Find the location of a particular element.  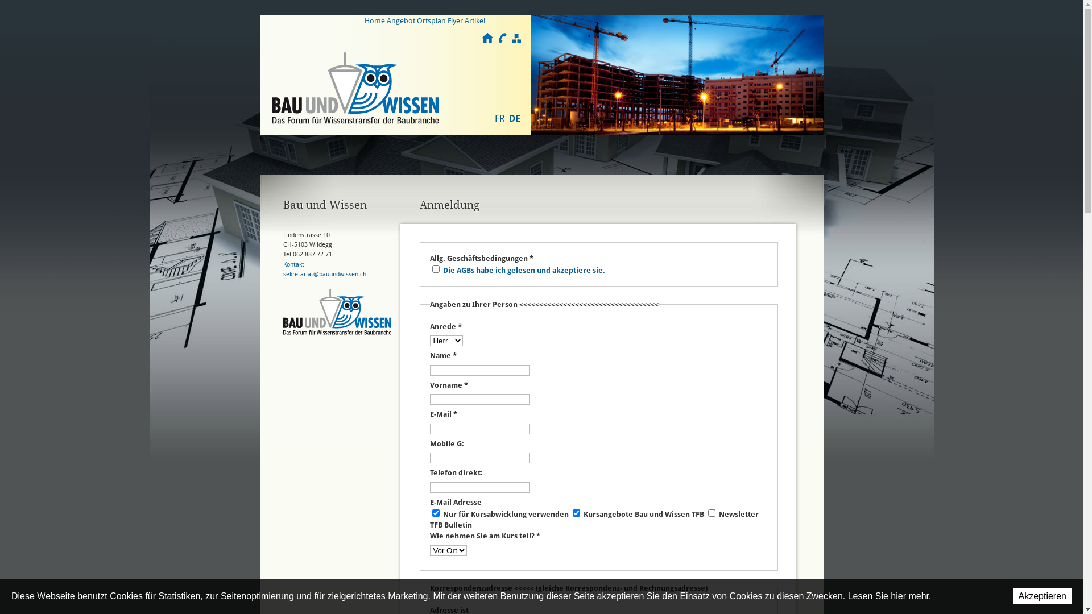

Die AGBs habe ich gelesen und akzeptiere sie. is located at coordinates (524, 271).